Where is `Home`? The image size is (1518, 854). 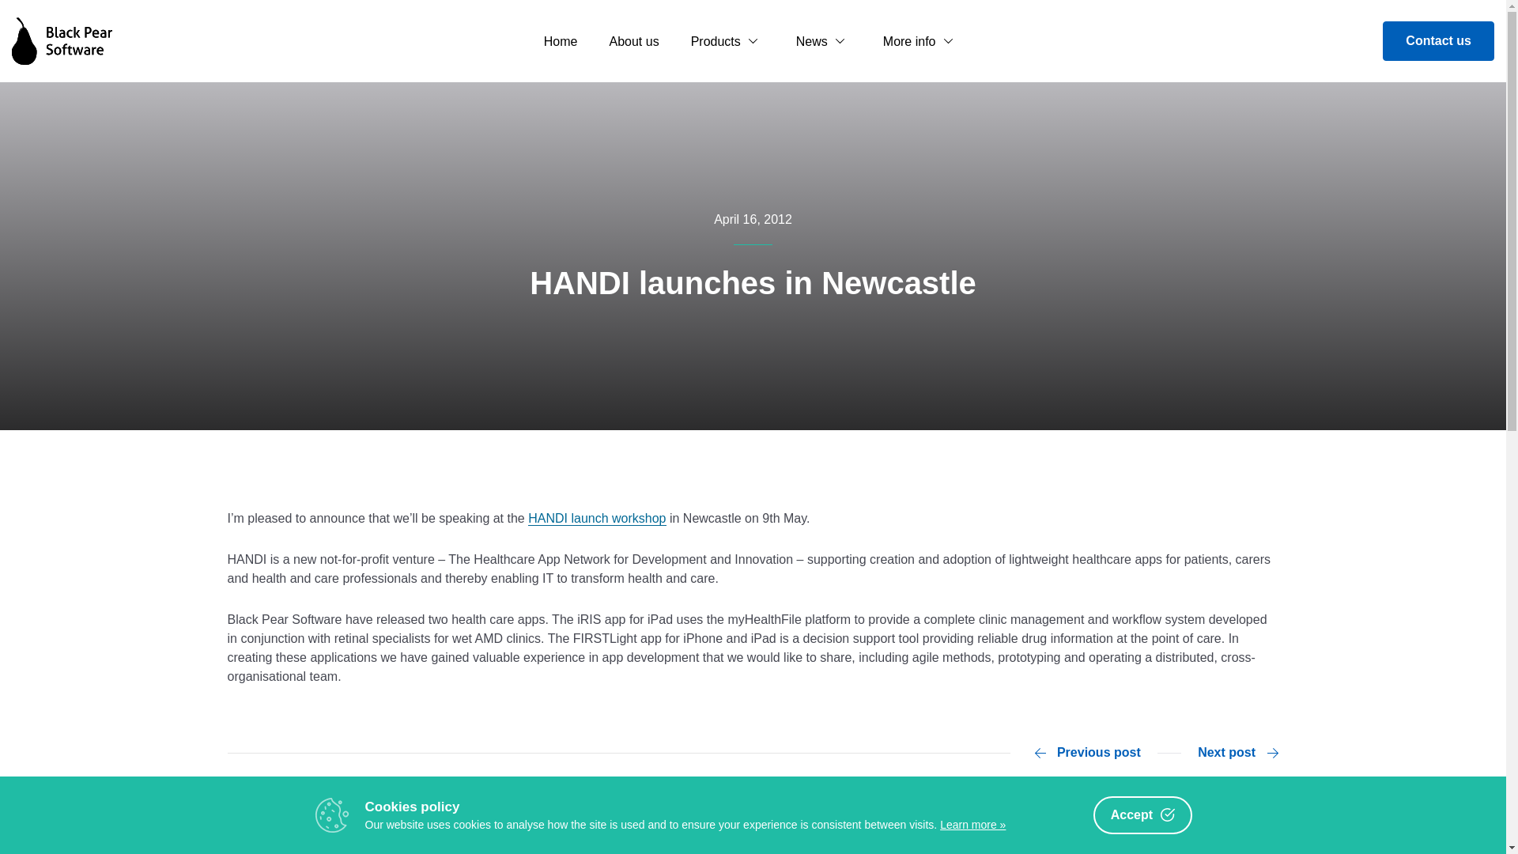
Home is located at coordinates (561, 45).